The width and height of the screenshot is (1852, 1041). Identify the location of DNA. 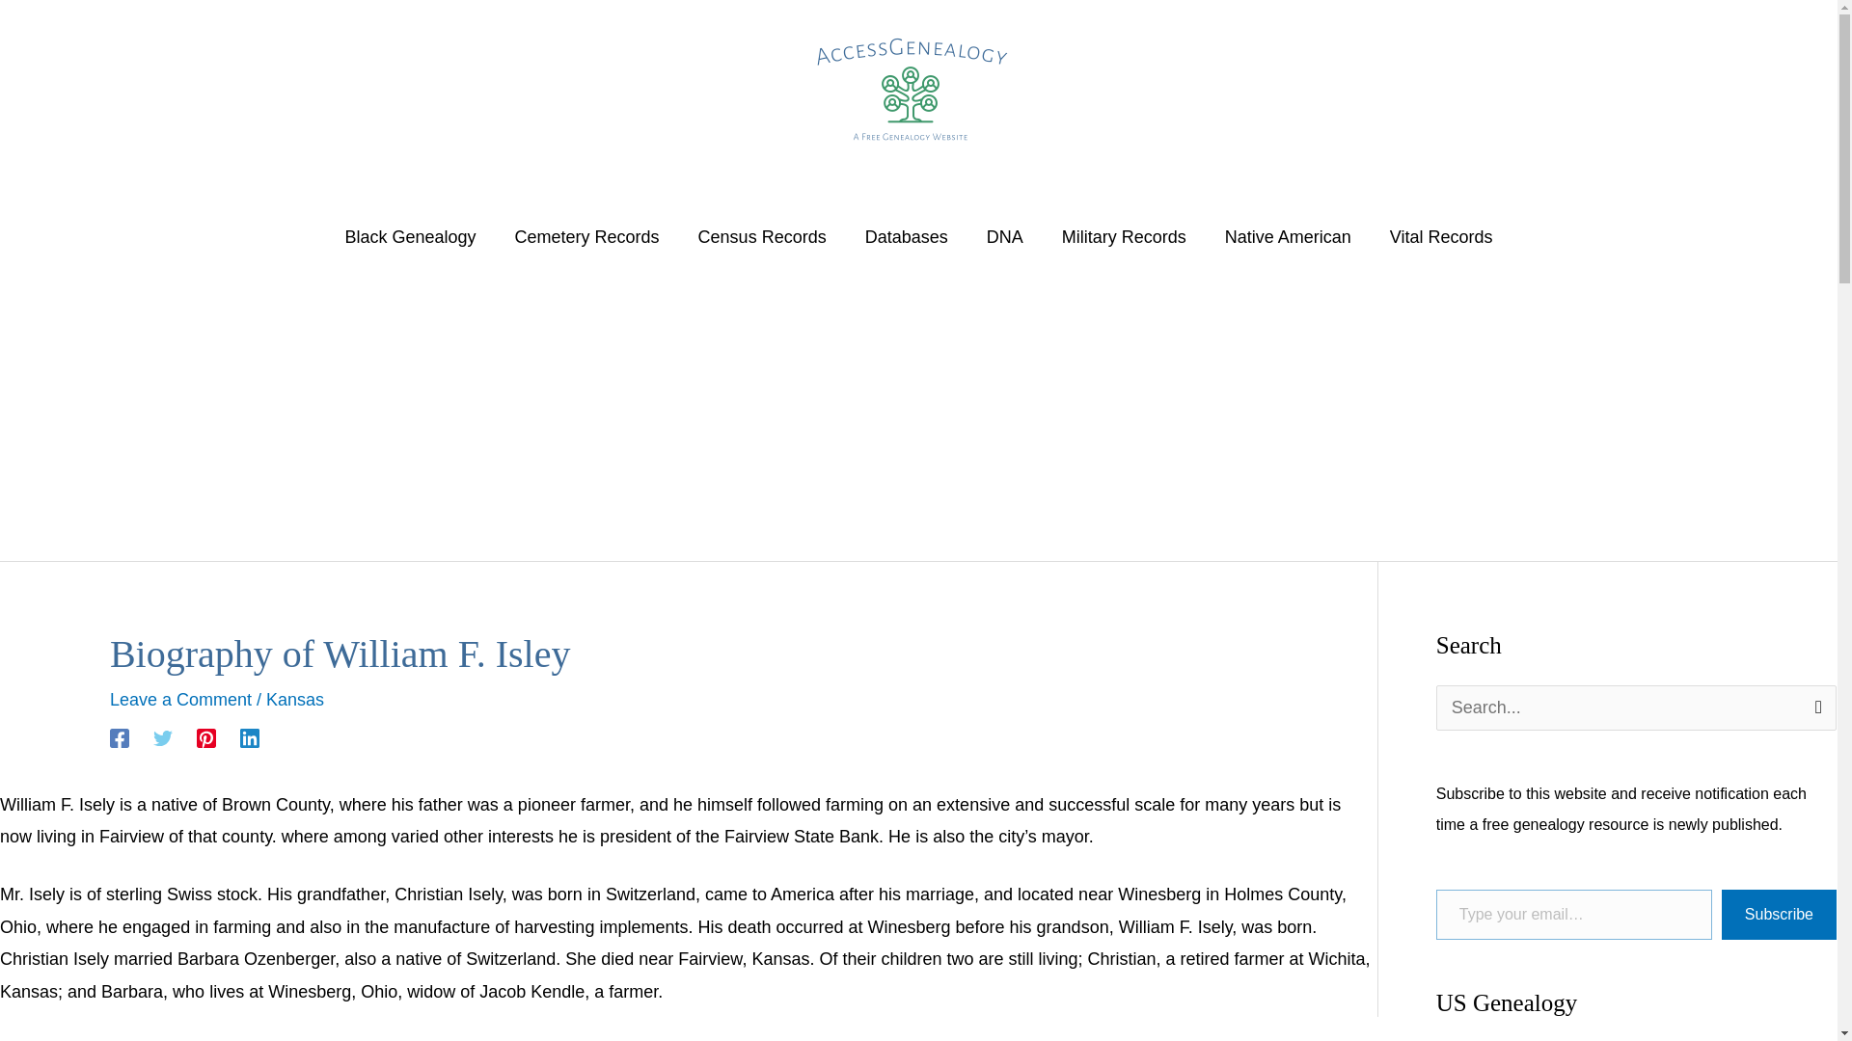
(1004, 236).